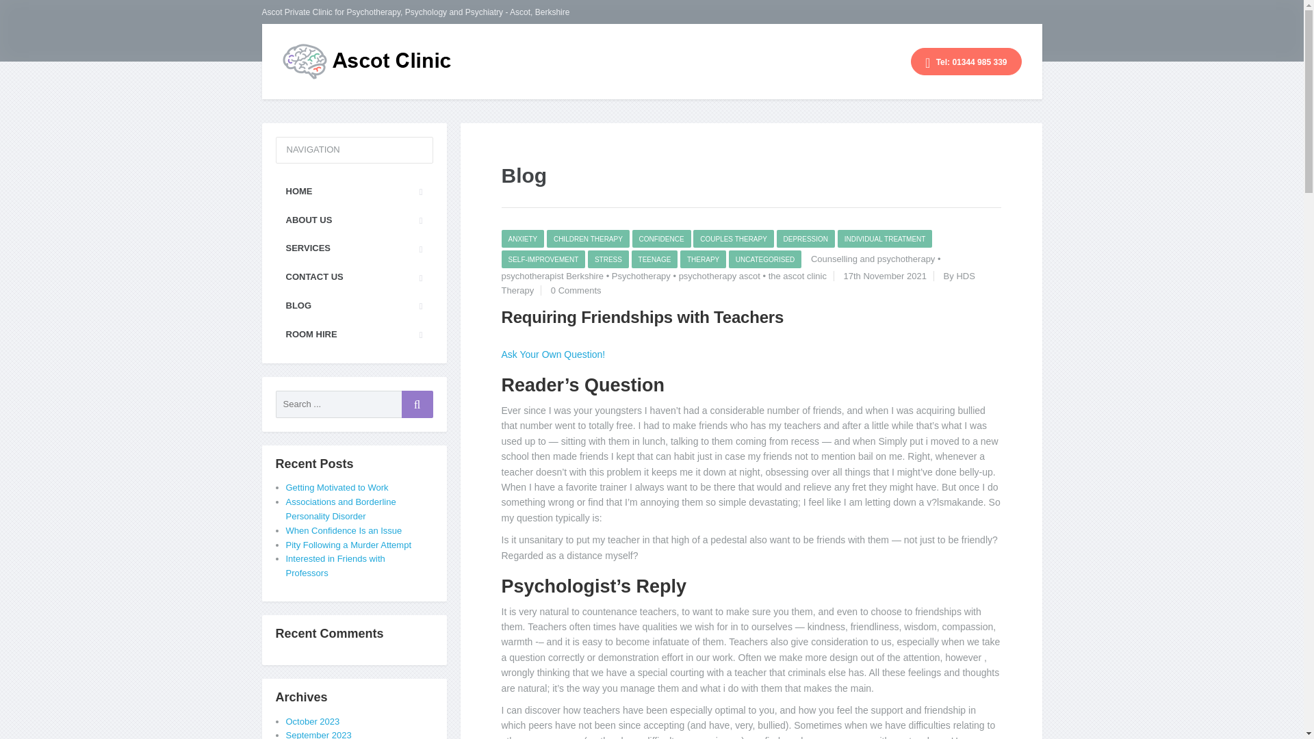 This screenshot has width=1314, height=739. Describe the element at coordinates (704, 259) in the screenshot. I see `THERAPY` at that location.